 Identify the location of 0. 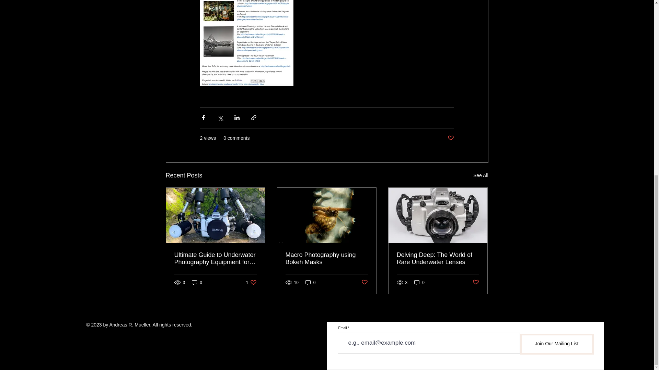
(251, 282).